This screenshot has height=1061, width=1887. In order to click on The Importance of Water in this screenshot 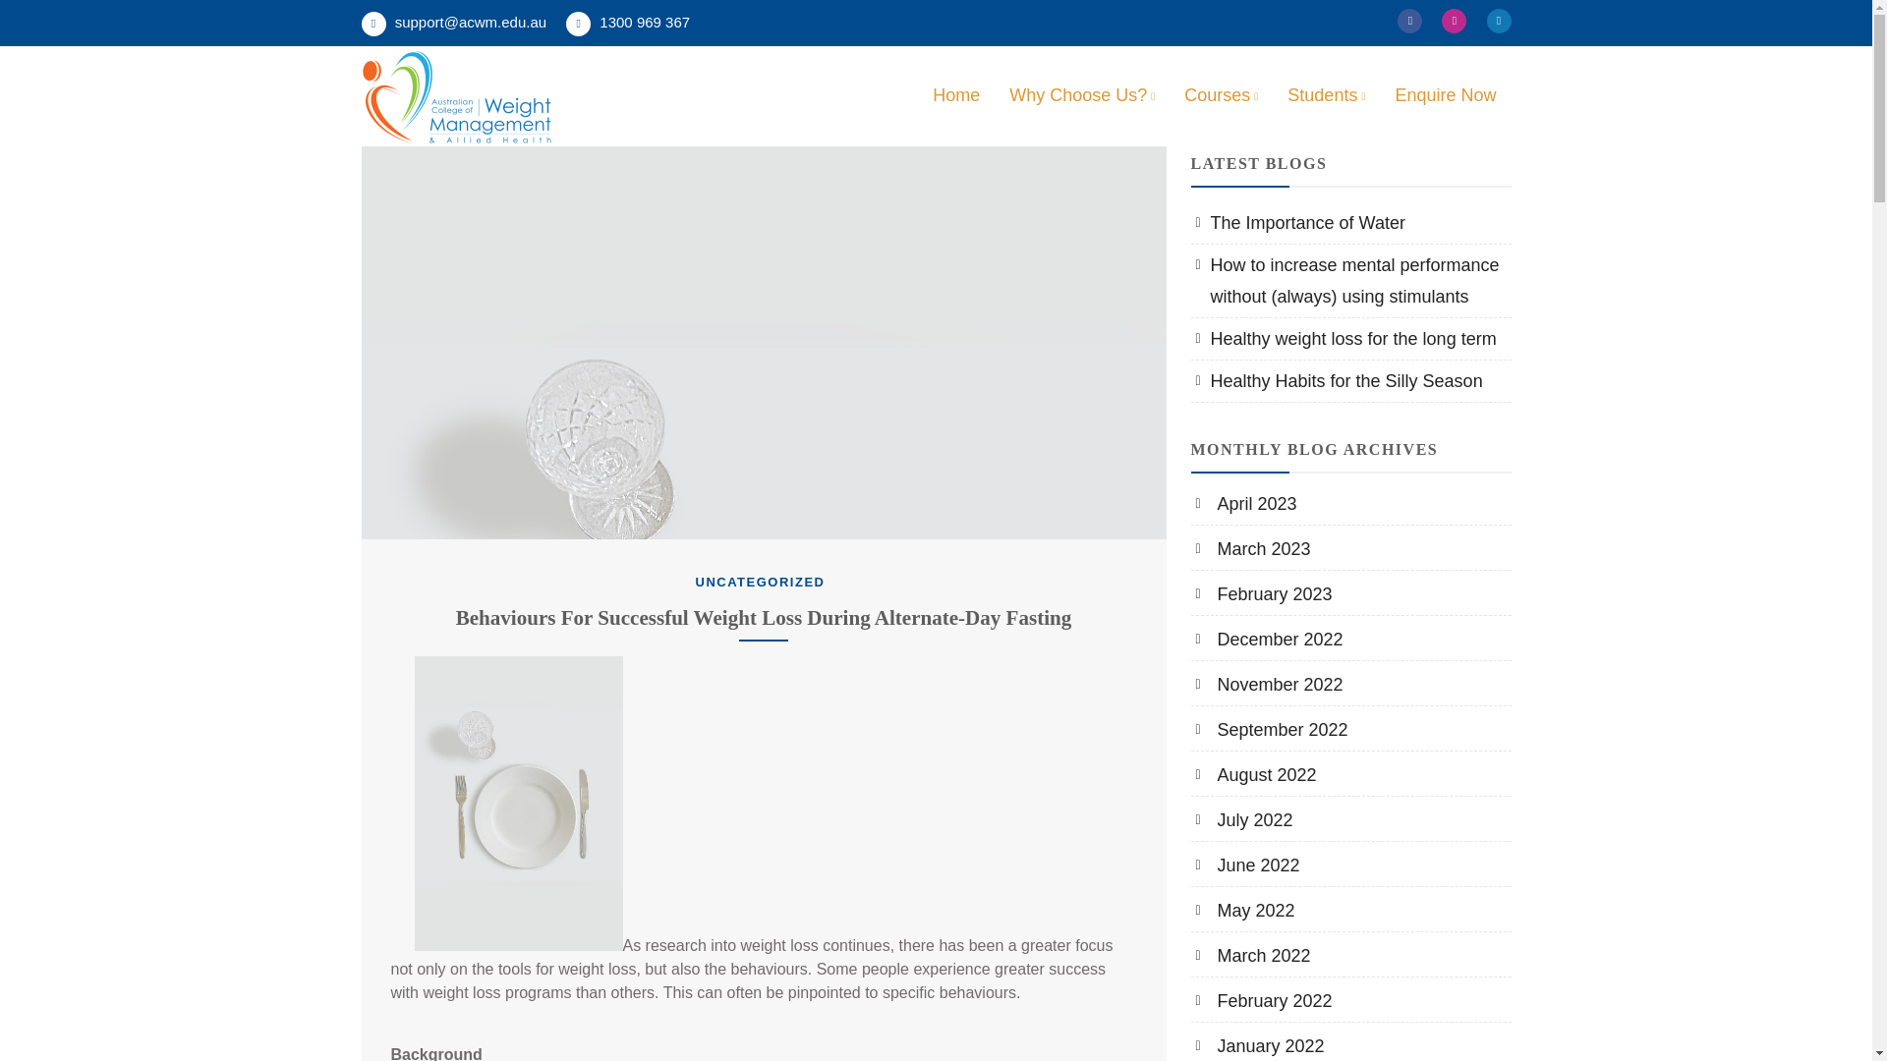, I will do `click(1299, 222)`.